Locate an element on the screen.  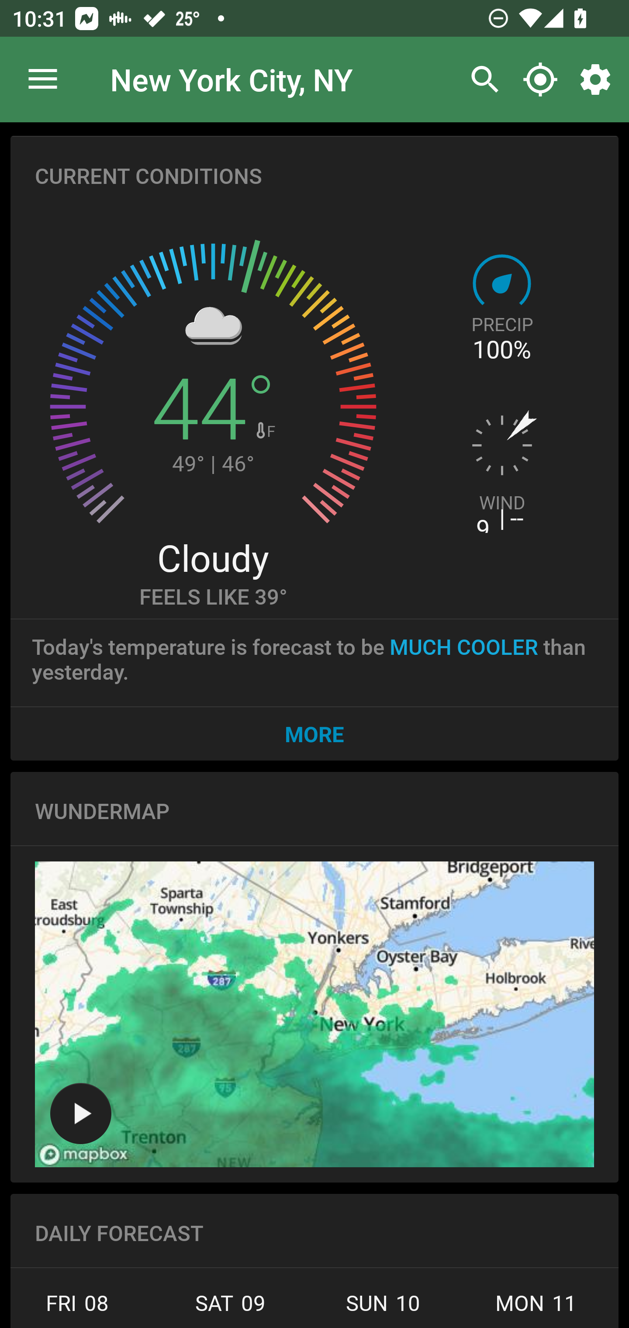
SAT 09 is located at coordinates (230, 1308).